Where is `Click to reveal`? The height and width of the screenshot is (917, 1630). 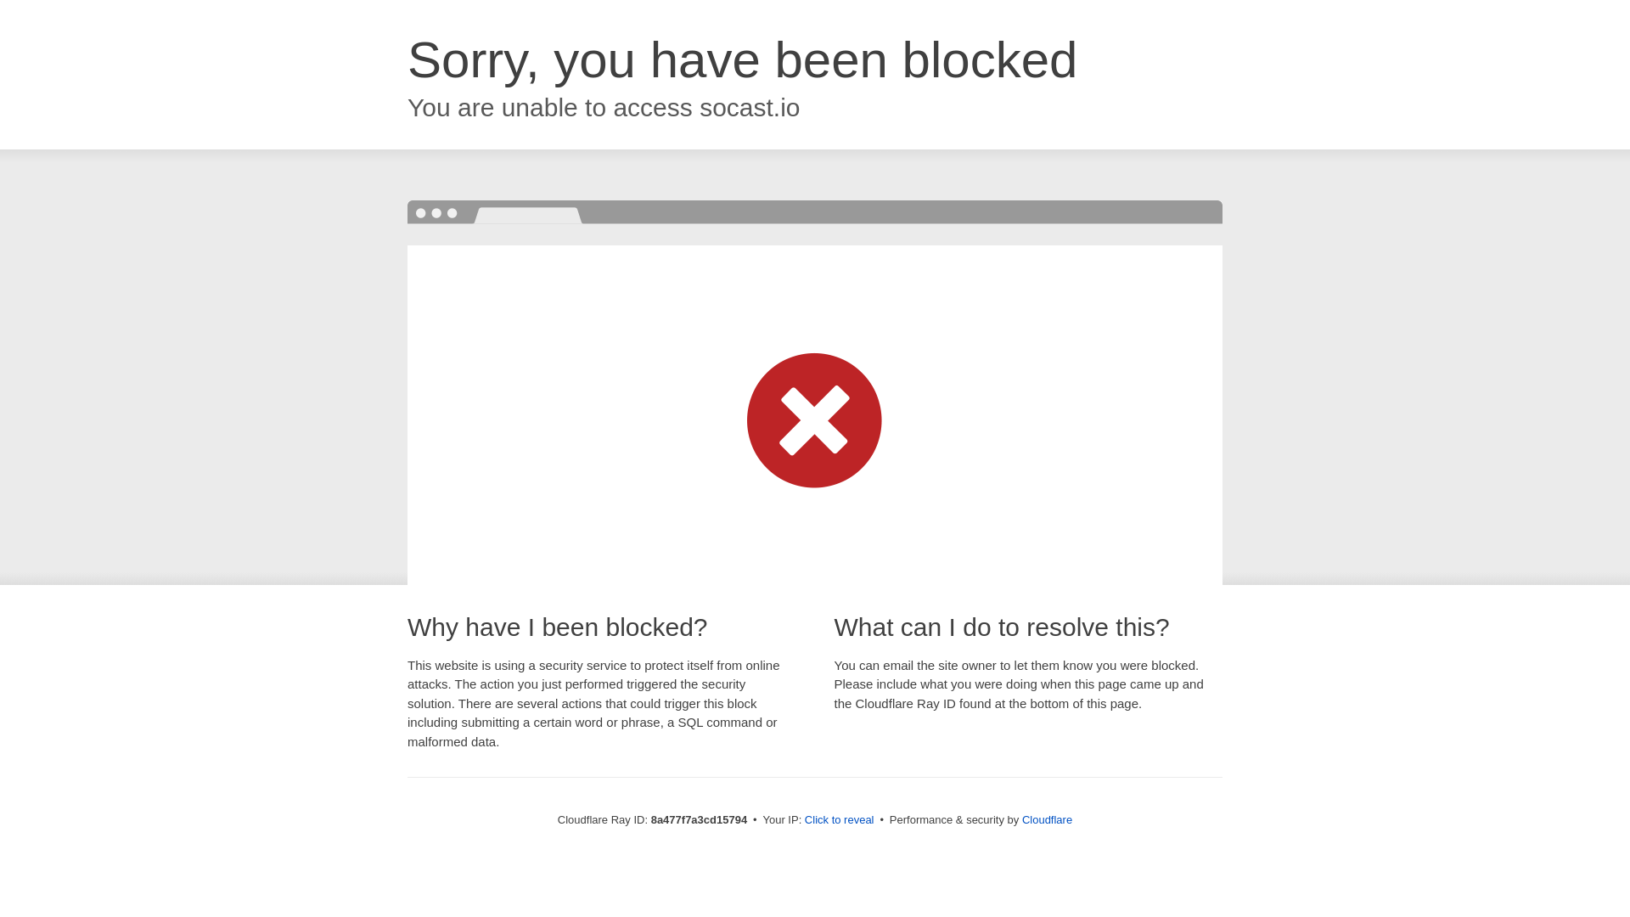 Click to reveal is located at coordinates (839, 820).